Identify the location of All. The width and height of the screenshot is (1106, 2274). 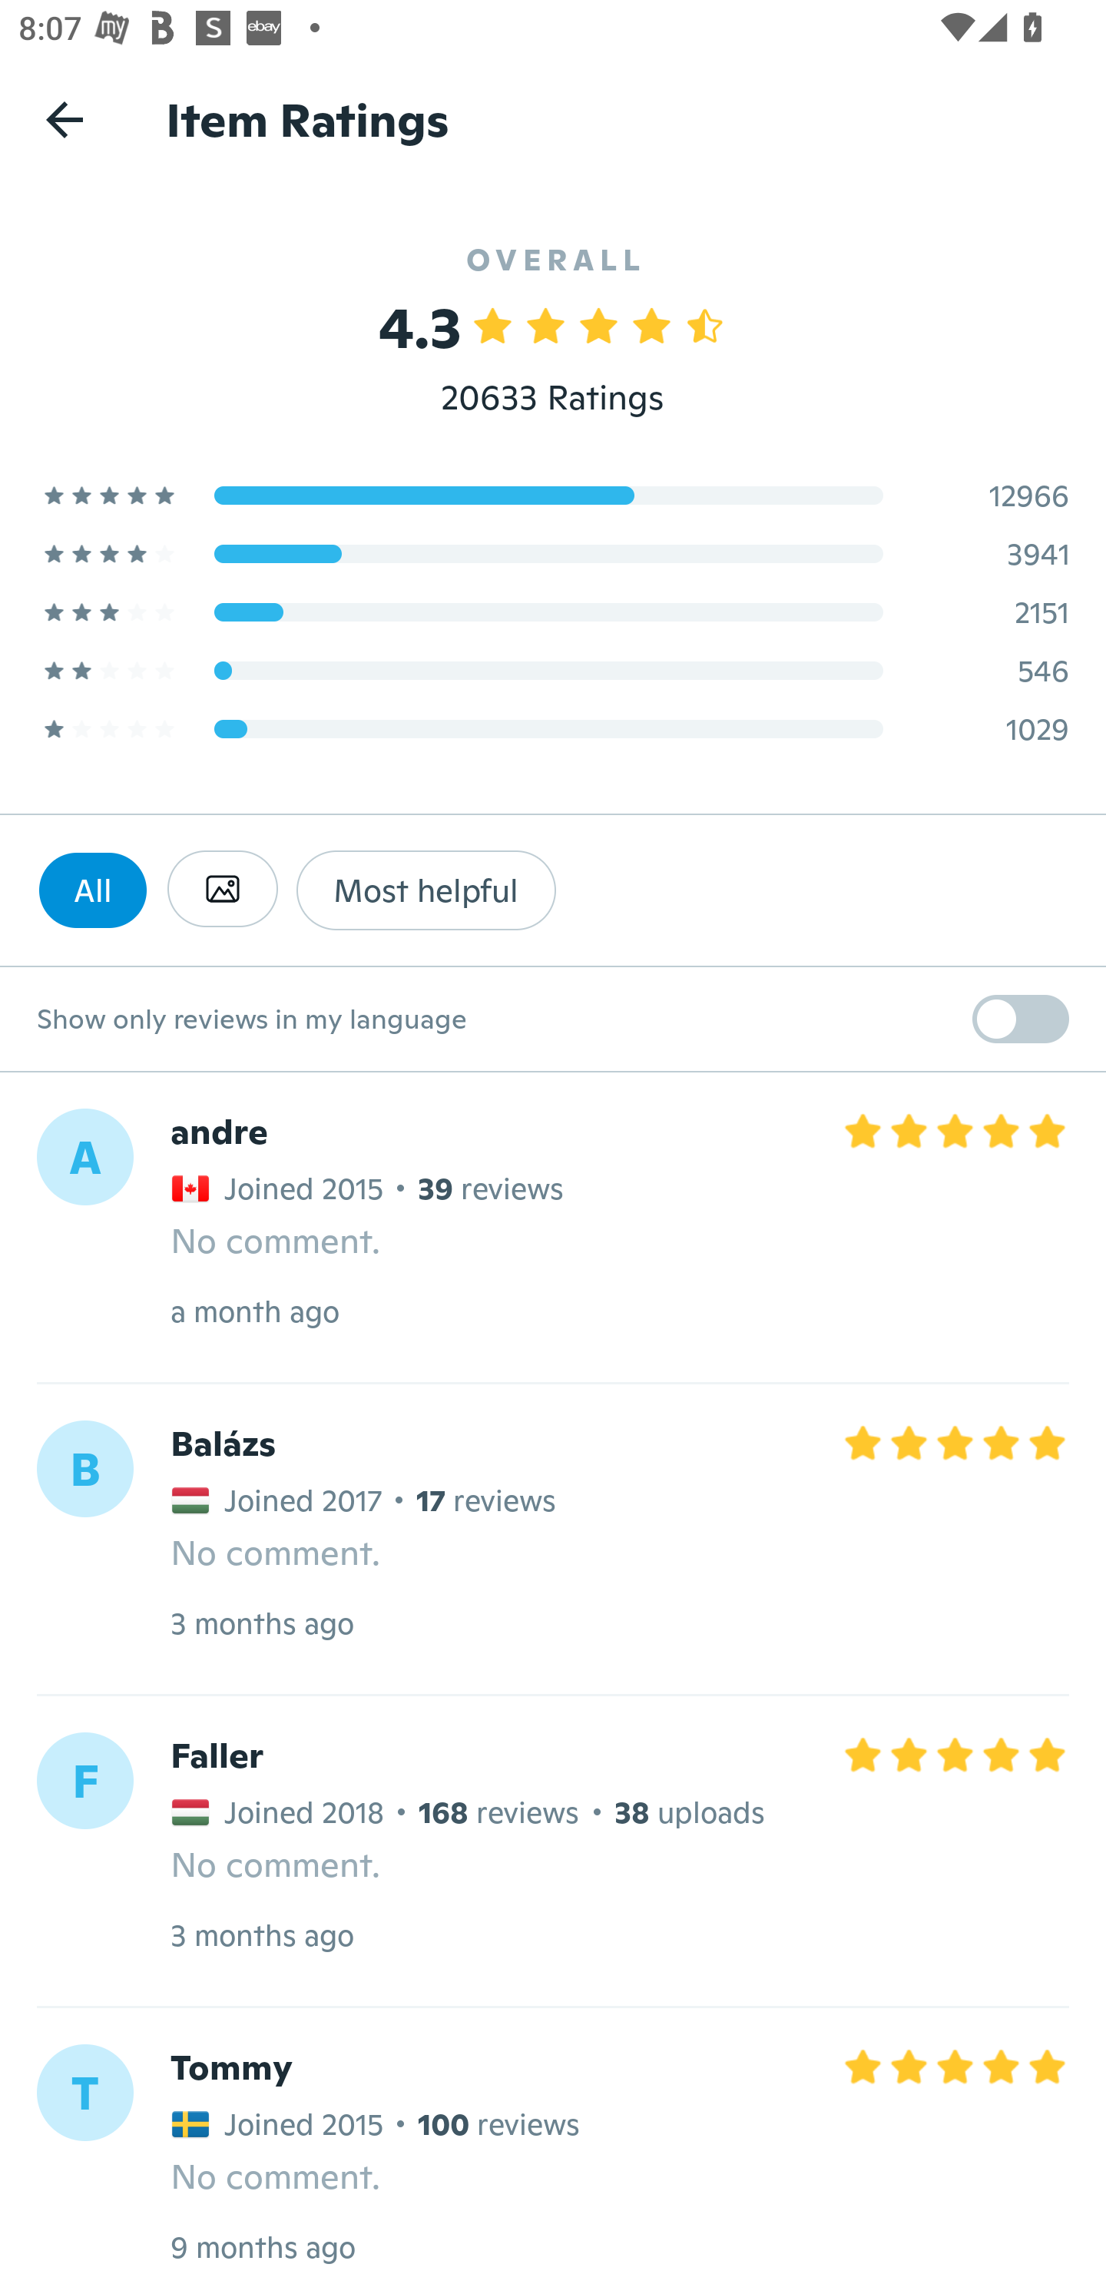
(92, 890).